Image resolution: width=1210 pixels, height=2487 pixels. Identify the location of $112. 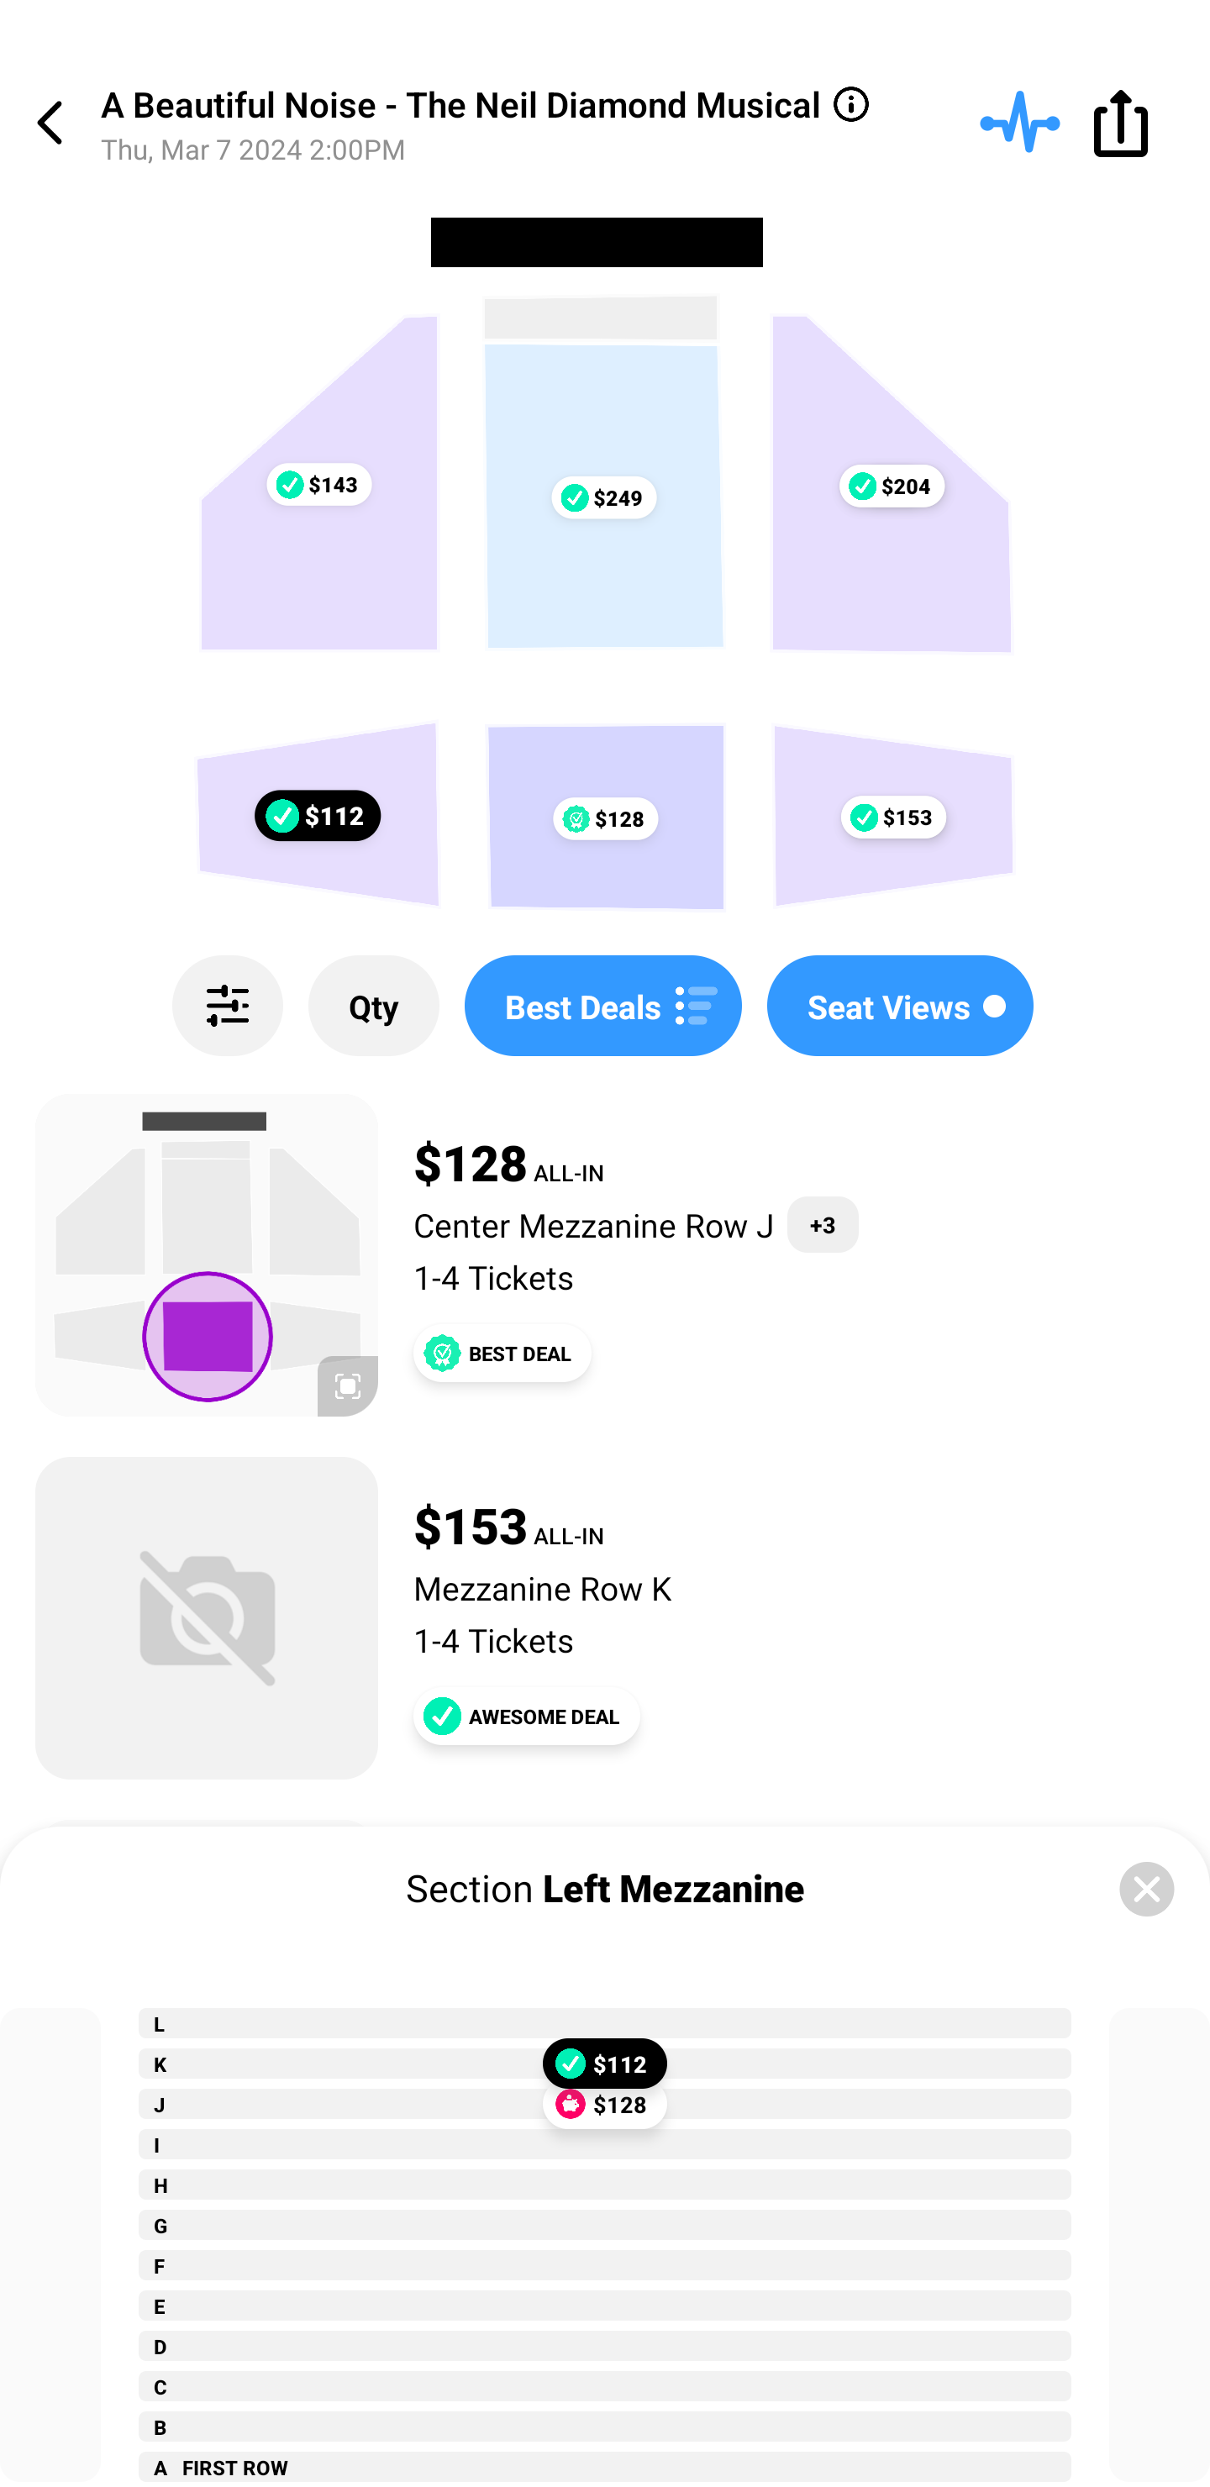
(605, 2064).